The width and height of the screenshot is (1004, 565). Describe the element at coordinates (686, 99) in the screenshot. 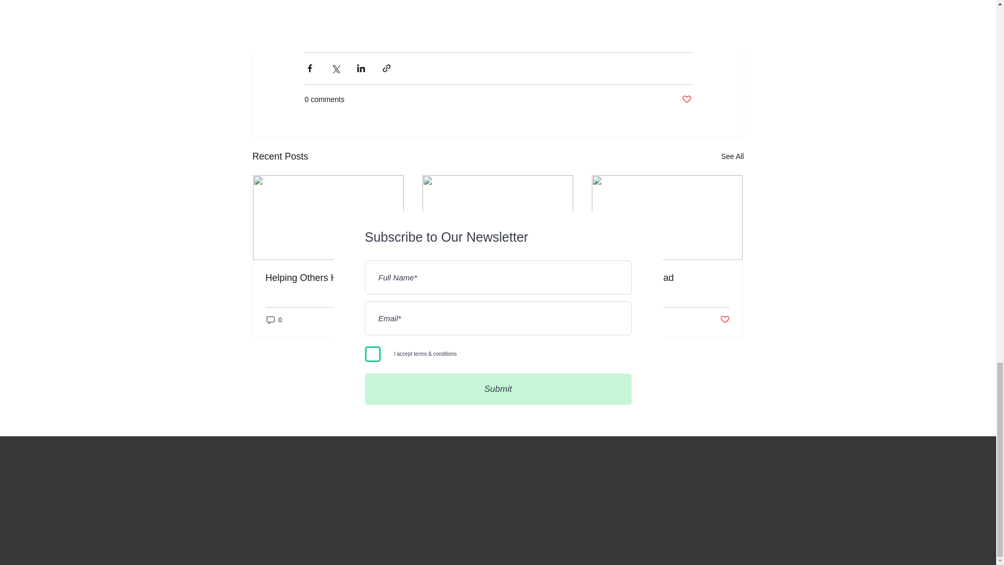

I see `Post not marked as liked` at that location.